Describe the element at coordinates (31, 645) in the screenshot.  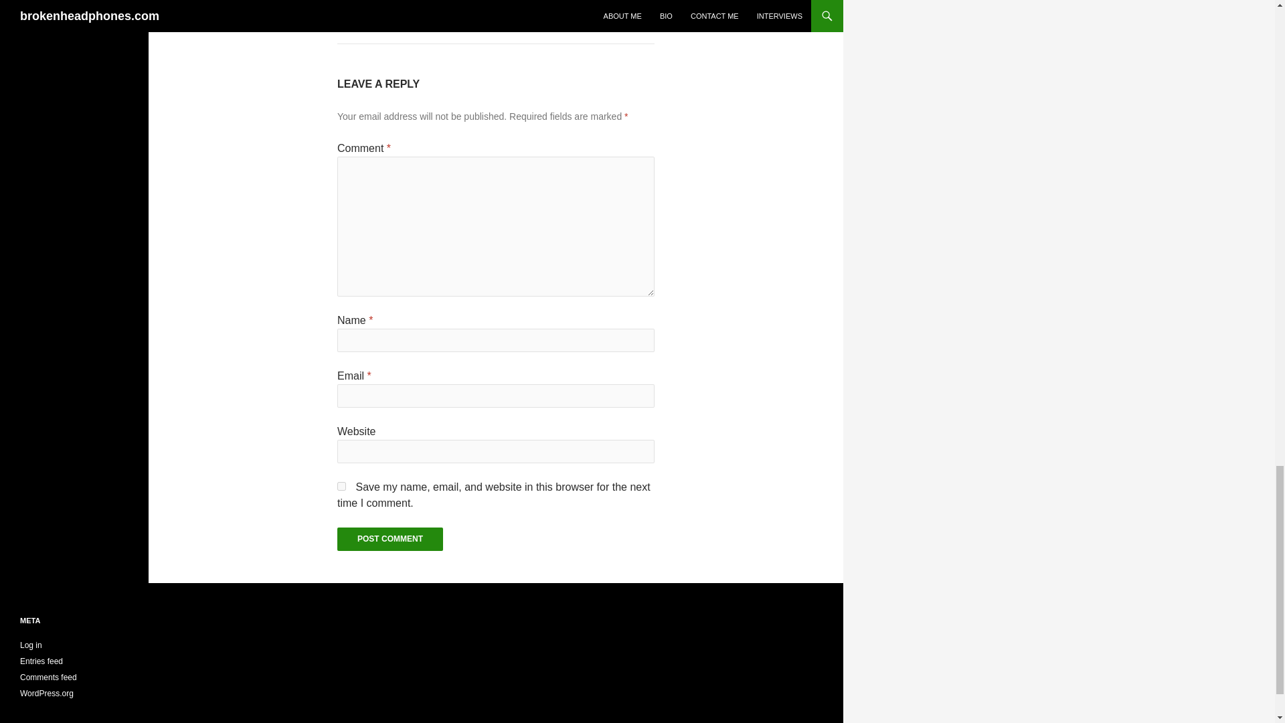
I see `Log in` at that location.